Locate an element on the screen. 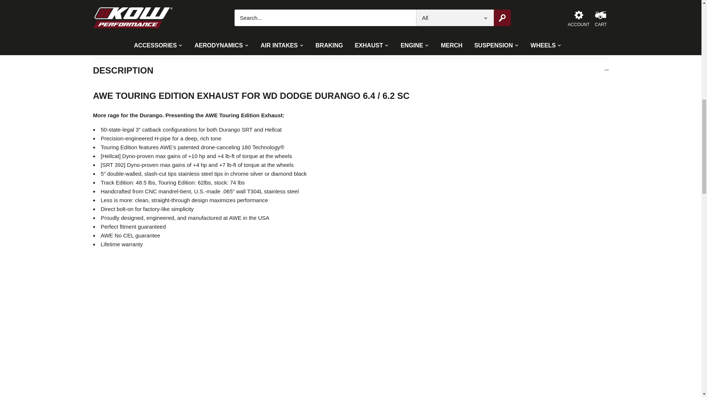  YouTube video player is located at coordinates (196, 321).